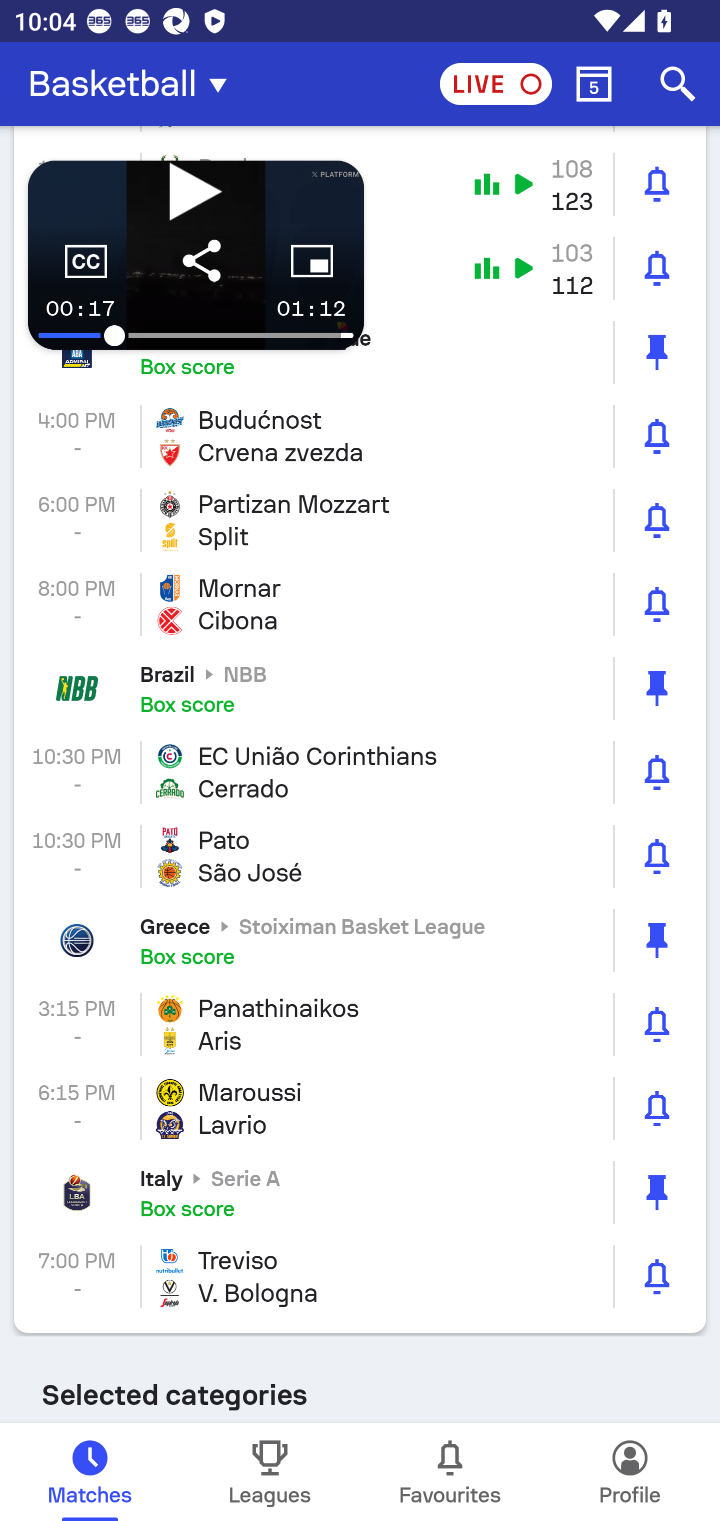 Image resolution: width=720 pixels, height=1521 pixels. I want to click on Basketball, so click(133, 84).